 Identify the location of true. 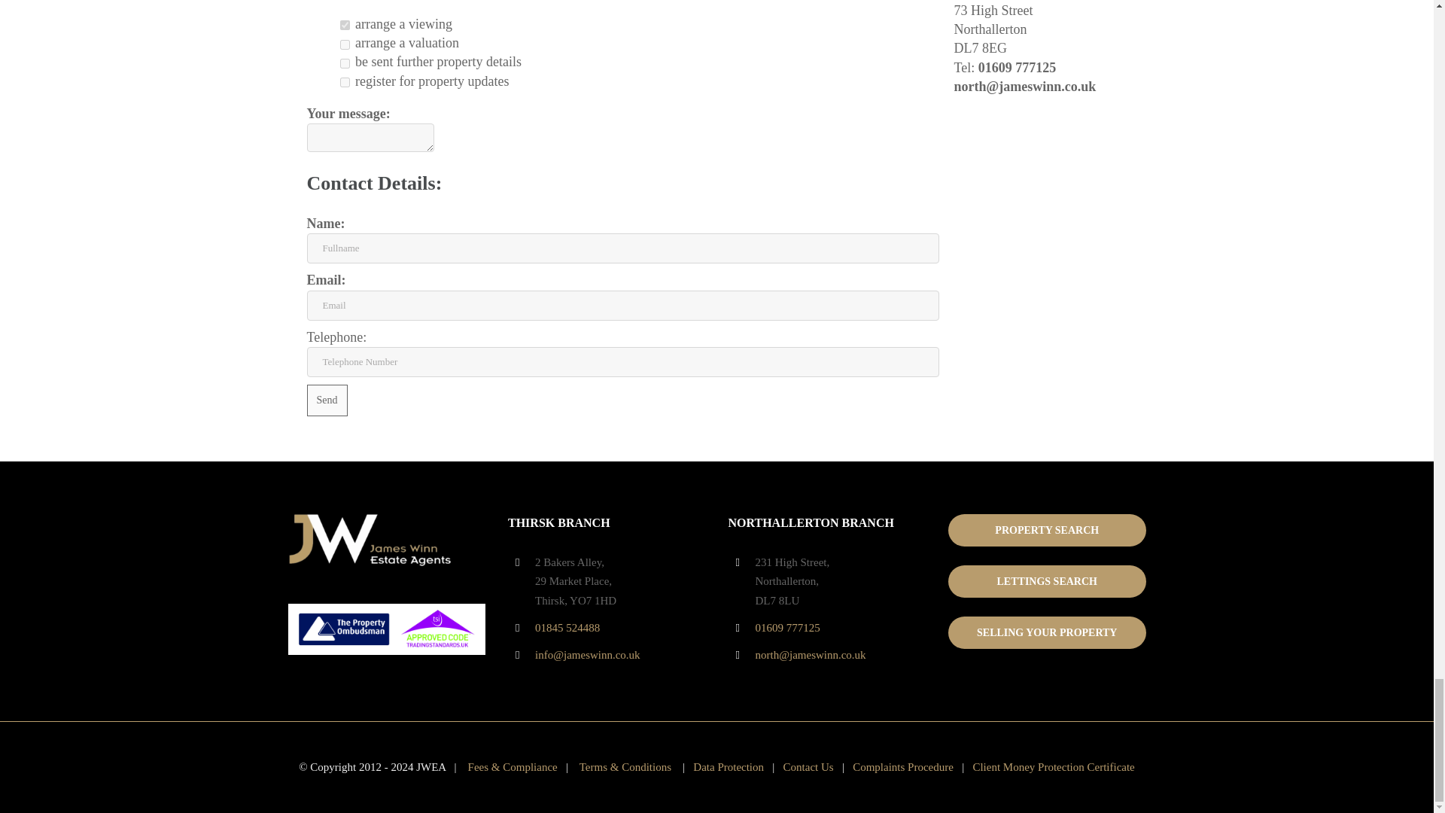
(345, 81).